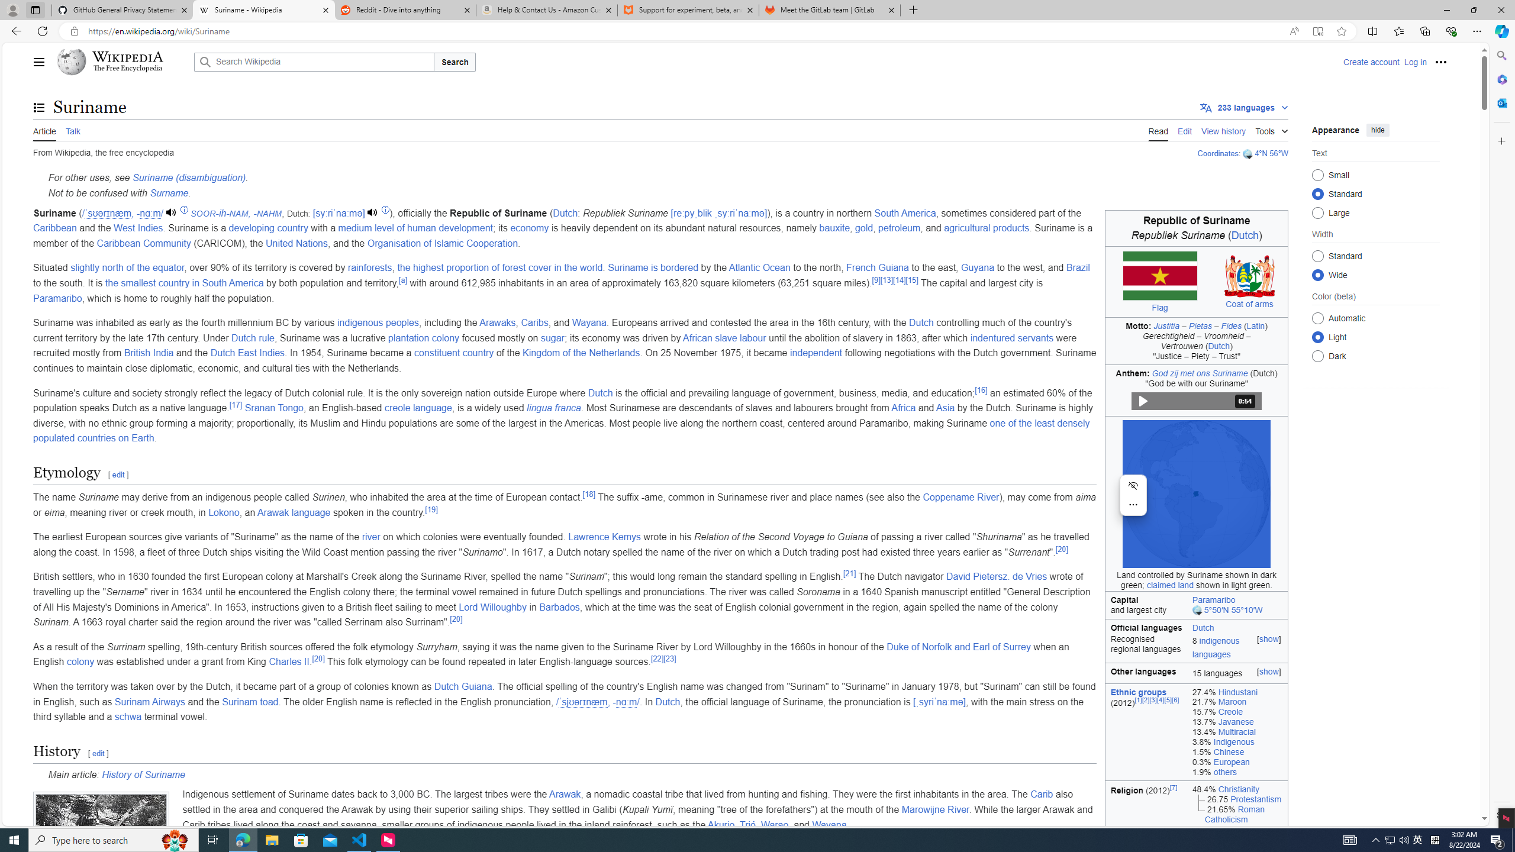 The width and height of the screenshot is (1515, 852). Describe the element at coordinates (1196, 626) in the screenshot. I see `Class: mergedtoprow` at that location.